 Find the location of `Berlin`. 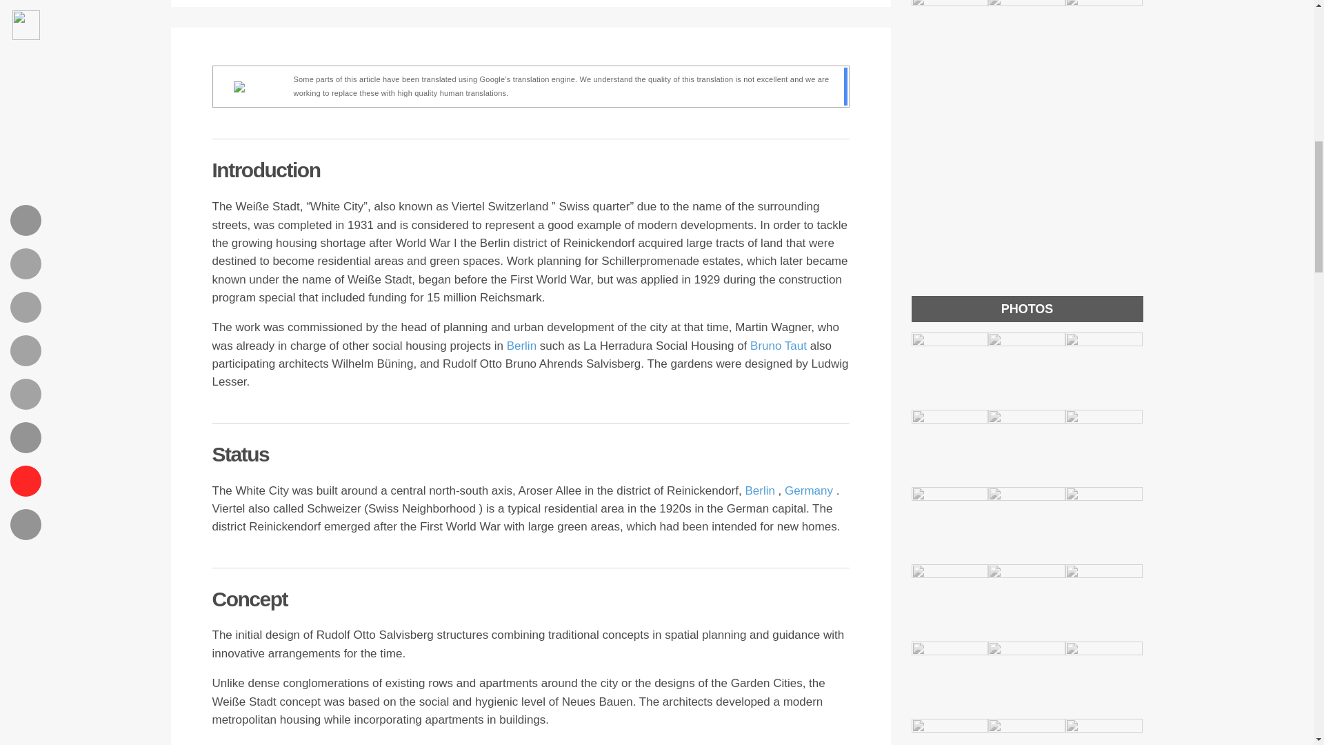

Berlin is located at coordinates (761, 491).